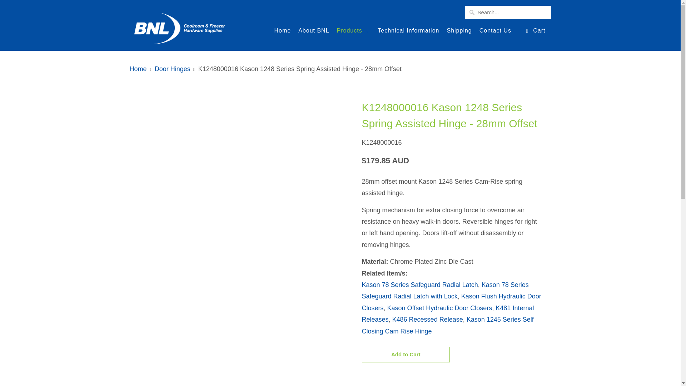  Describe the element at coordinates (314, 32) in the screenshot. I see `About BNL` at that location.